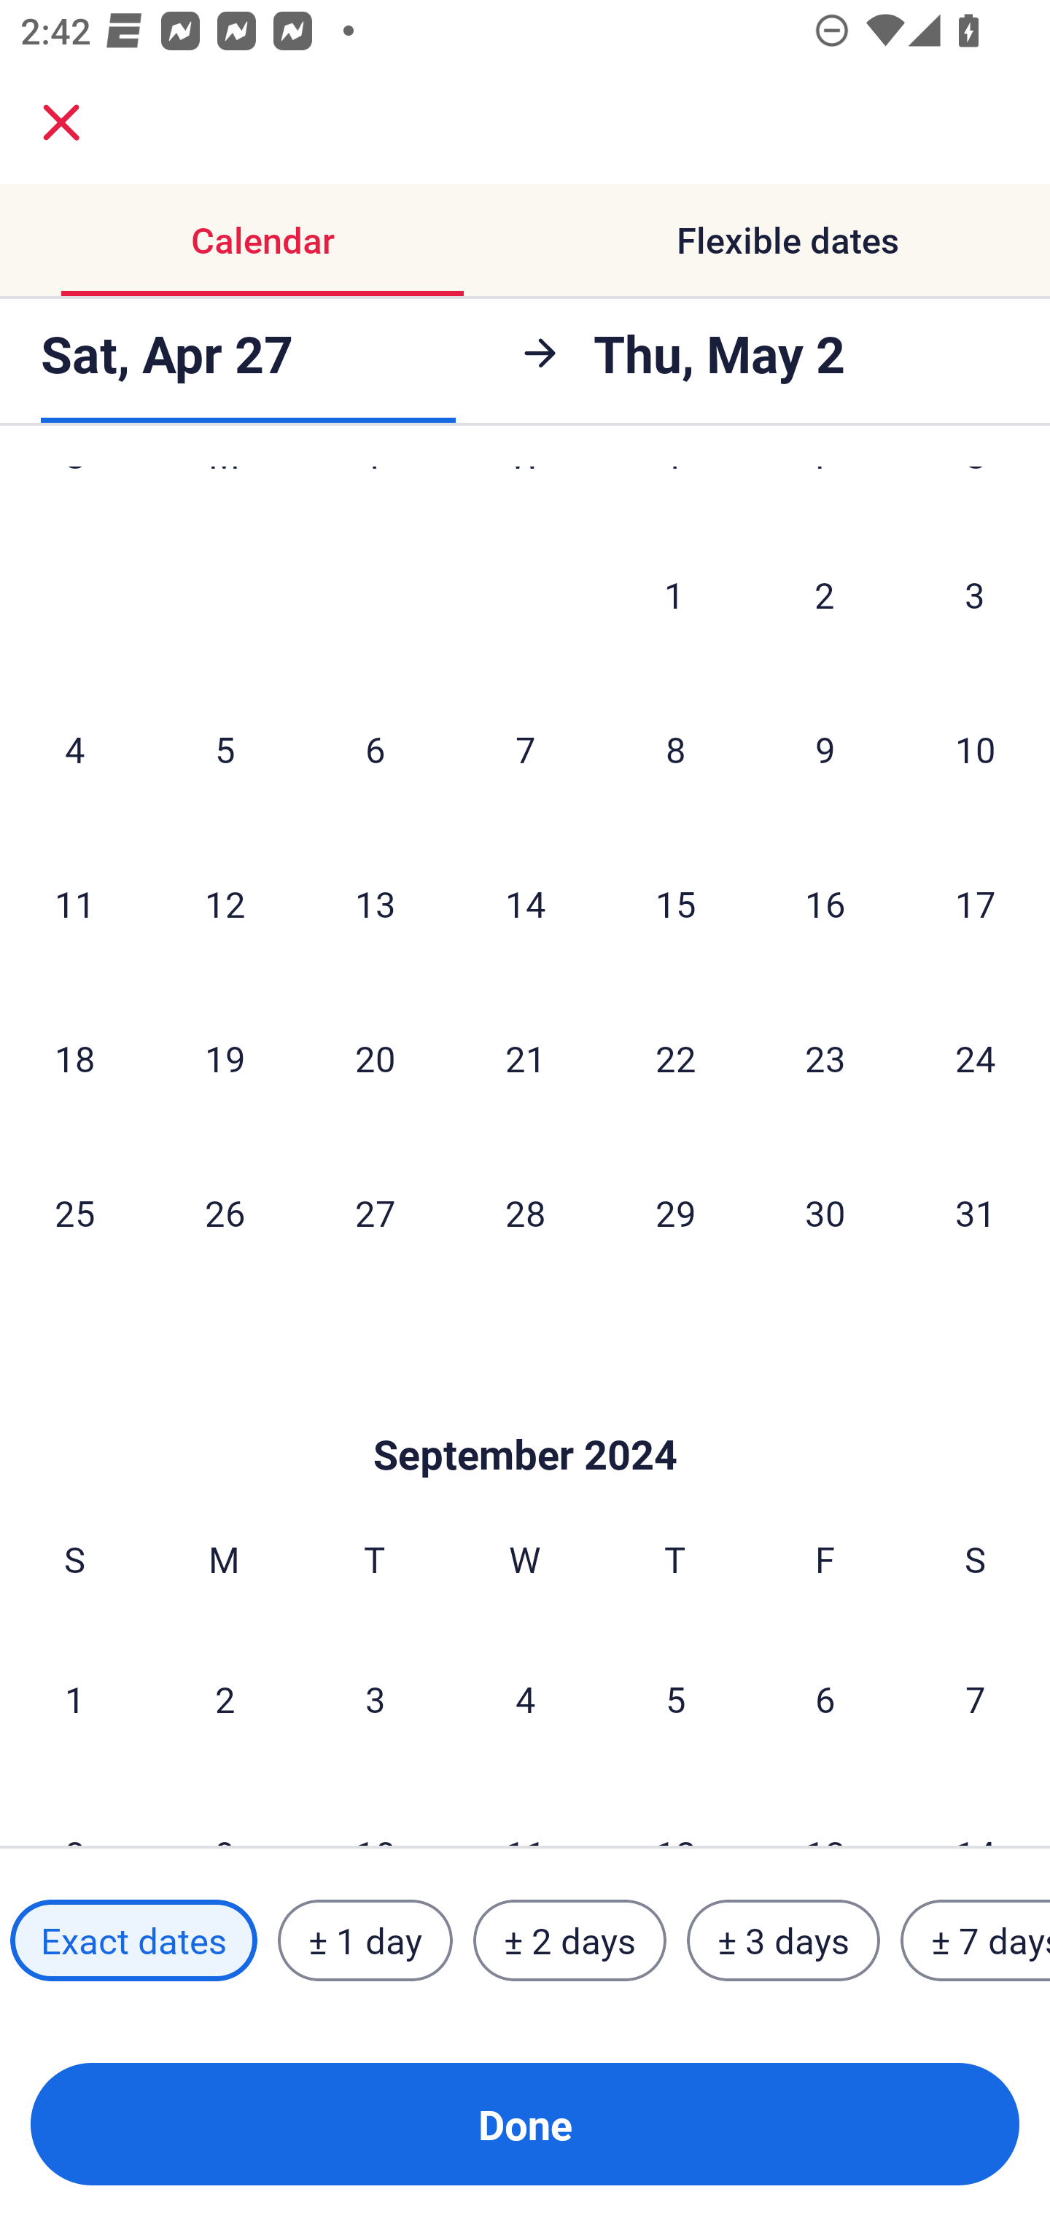 Image resolution: width=1050 pixels, height=2216 pixels. Describe the element at coordinates (375, 749) in the screenshot. I see `6 Tuesday, August 6, 2024` at that location.